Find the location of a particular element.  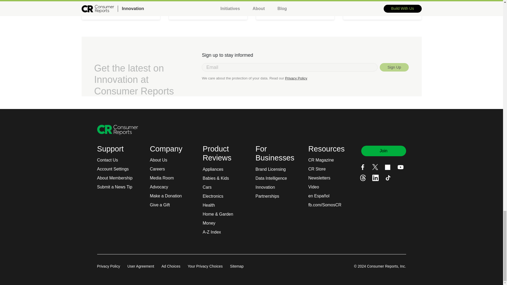

TikTok is located at coordinates (388, 178).